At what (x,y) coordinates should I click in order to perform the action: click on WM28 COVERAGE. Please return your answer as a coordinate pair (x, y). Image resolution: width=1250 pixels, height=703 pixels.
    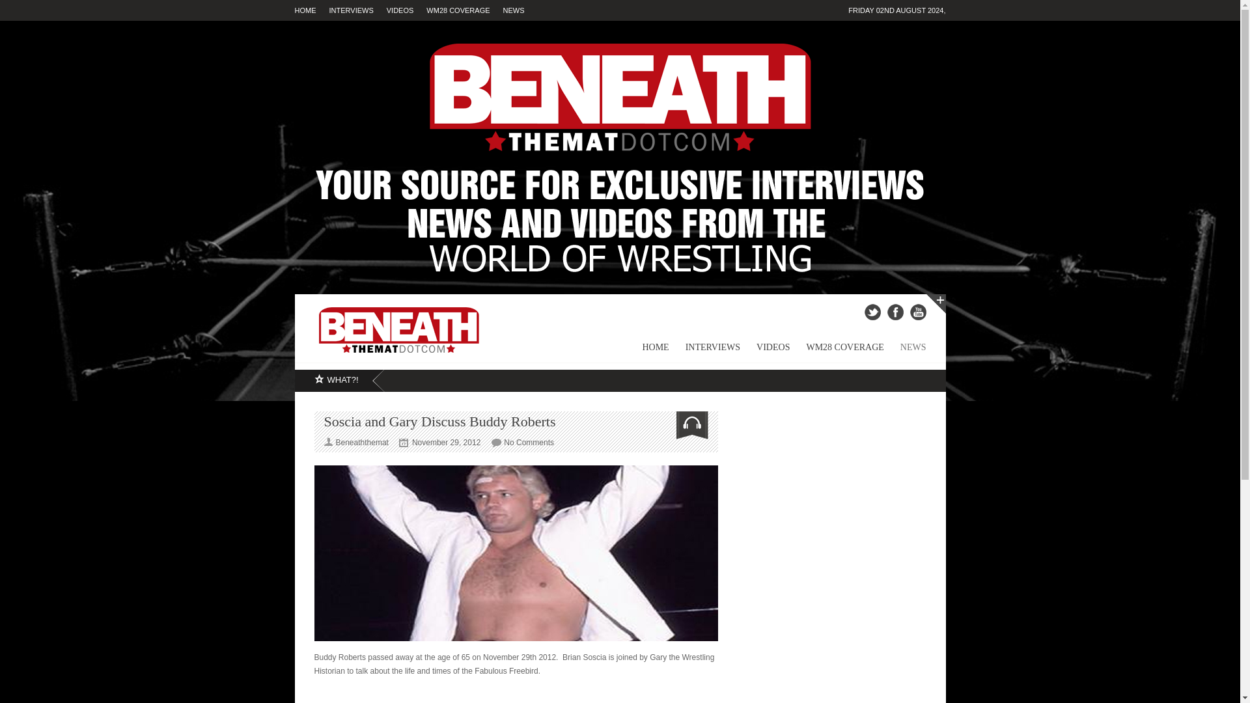
    Looking at the image, I should click on (464, 10).